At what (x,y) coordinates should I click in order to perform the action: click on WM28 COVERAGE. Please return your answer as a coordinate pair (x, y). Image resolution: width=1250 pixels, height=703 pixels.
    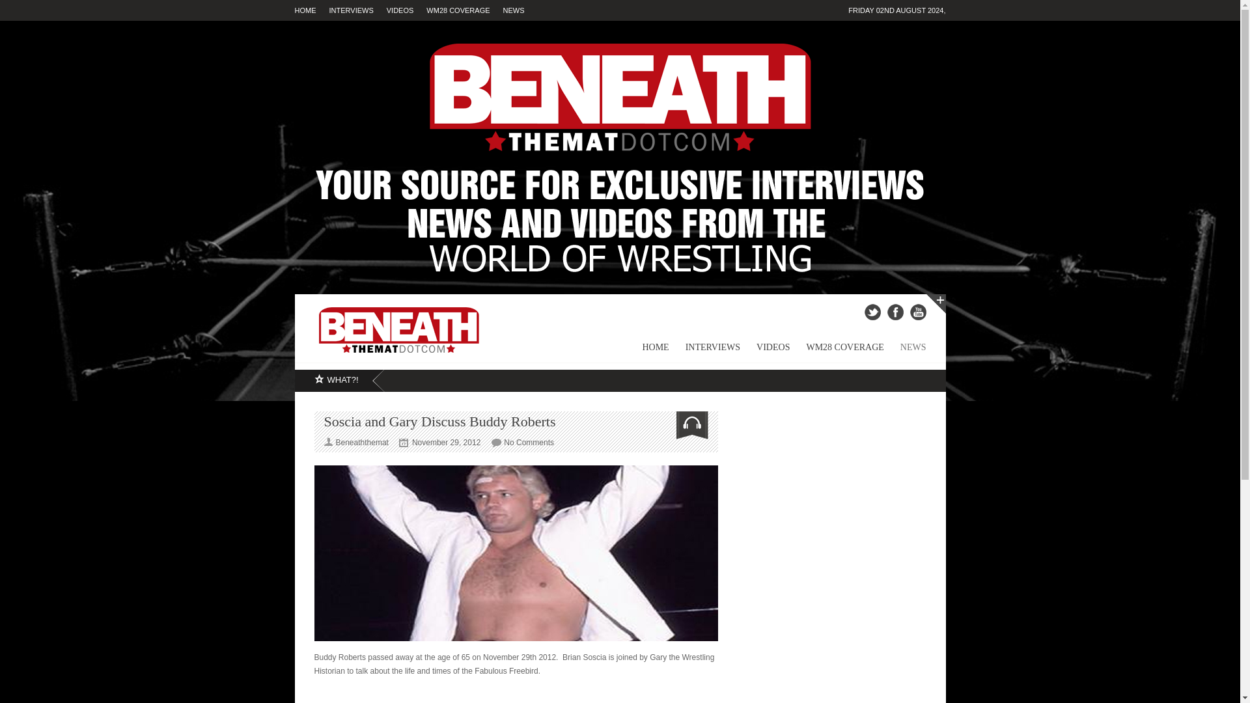
    Looking at the image, I should click on (464, 10).